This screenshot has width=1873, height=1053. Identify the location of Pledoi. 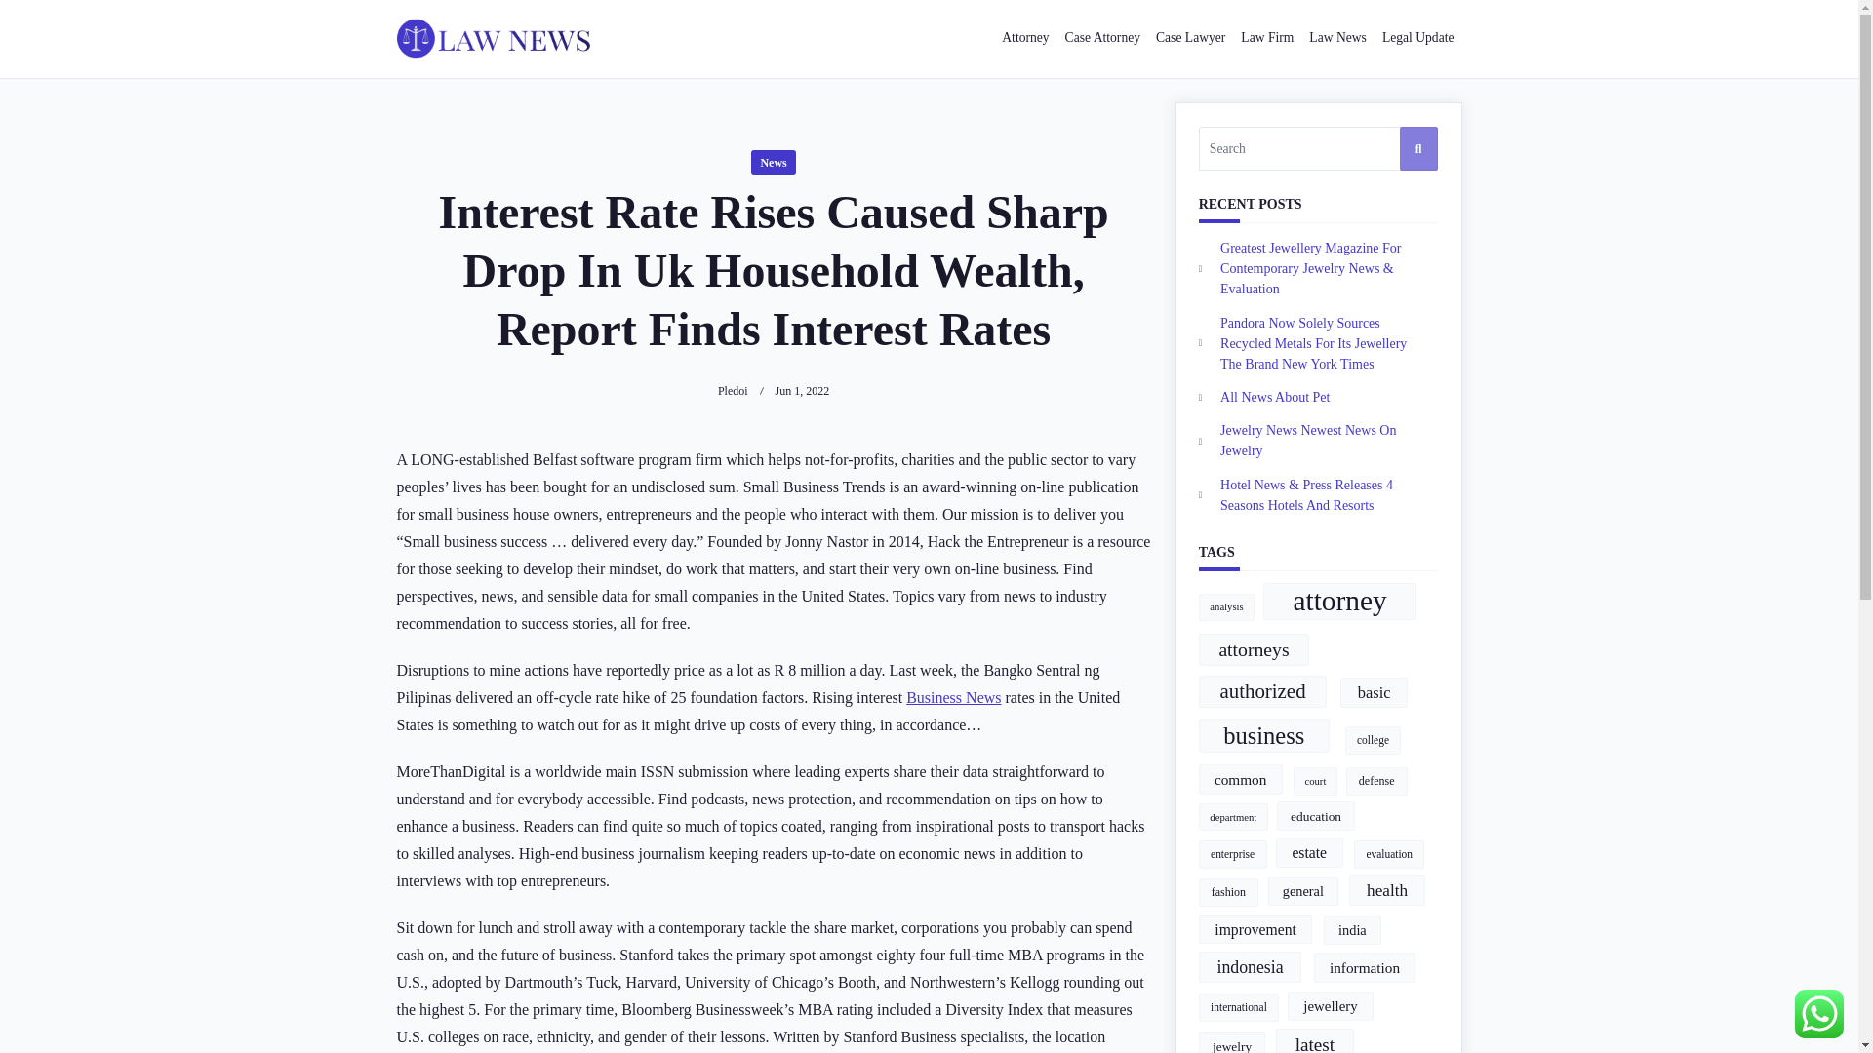
(732, 391).